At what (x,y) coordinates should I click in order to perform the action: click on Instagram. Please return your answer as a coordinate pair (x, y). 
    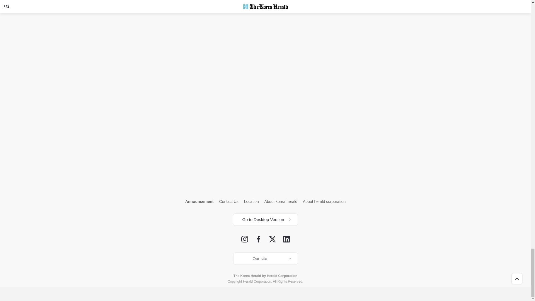
    Looking at the image, I should click on (245, 239).